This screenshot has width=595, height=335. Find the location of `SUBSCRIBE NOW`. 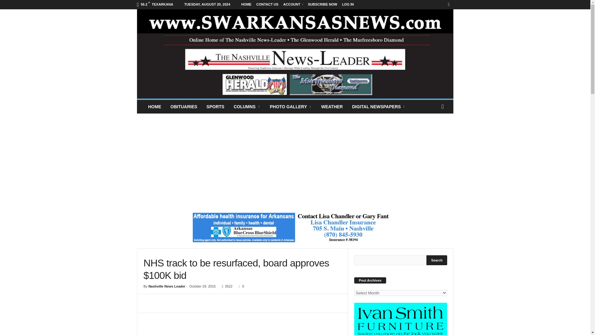

SUBSCRIBE NOW is located at coordinates (323, 4).